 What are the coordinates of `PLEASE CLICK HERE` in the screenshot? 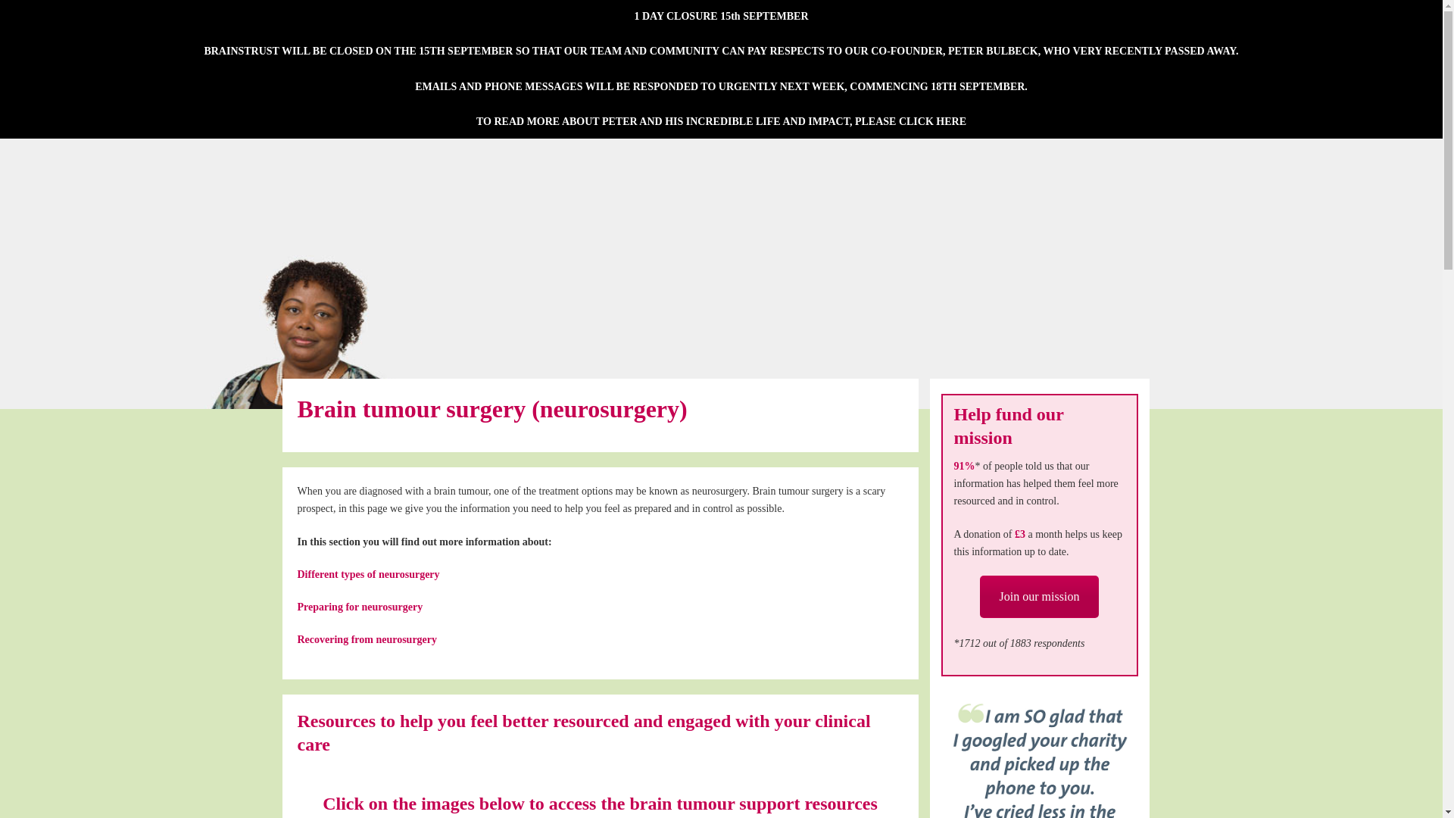 It's located at (642, 68).